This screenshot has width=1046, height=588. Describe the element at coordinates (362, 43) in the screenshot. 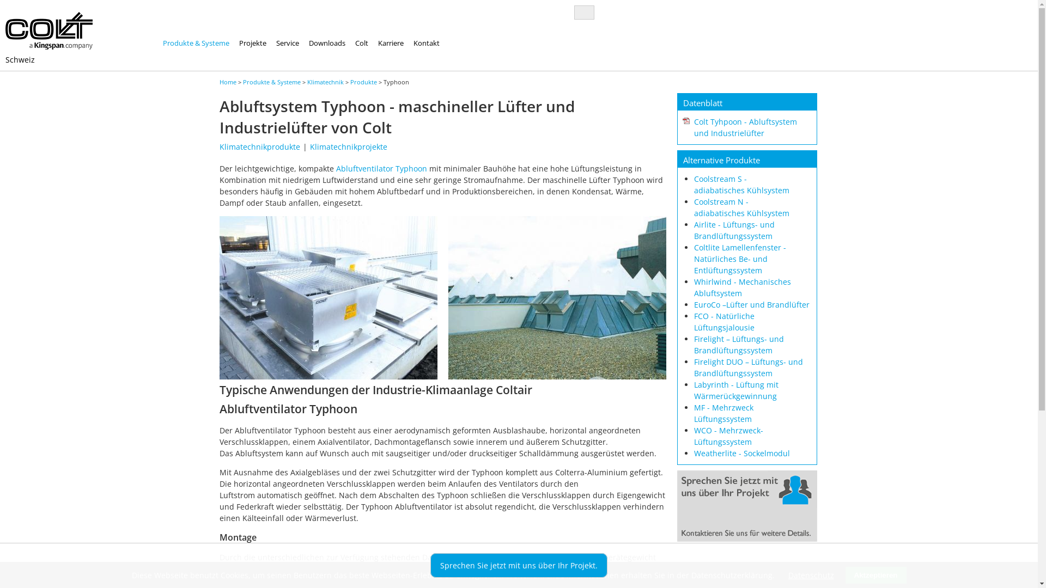

I see `Colt` at that location.